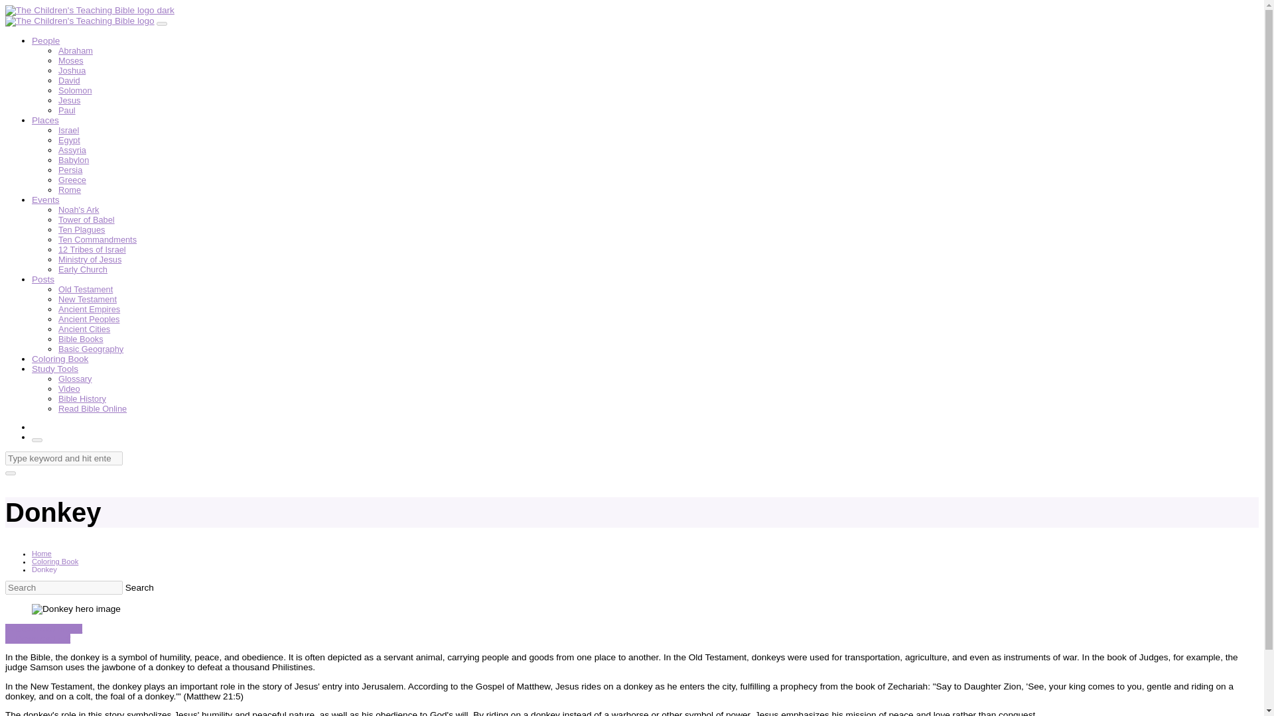 The width and height of the screenshot is (1274, 716). What do you see at coordinates (72, 150) in the screenshot?
I see `Assyria` at bounding box center [72, 150].